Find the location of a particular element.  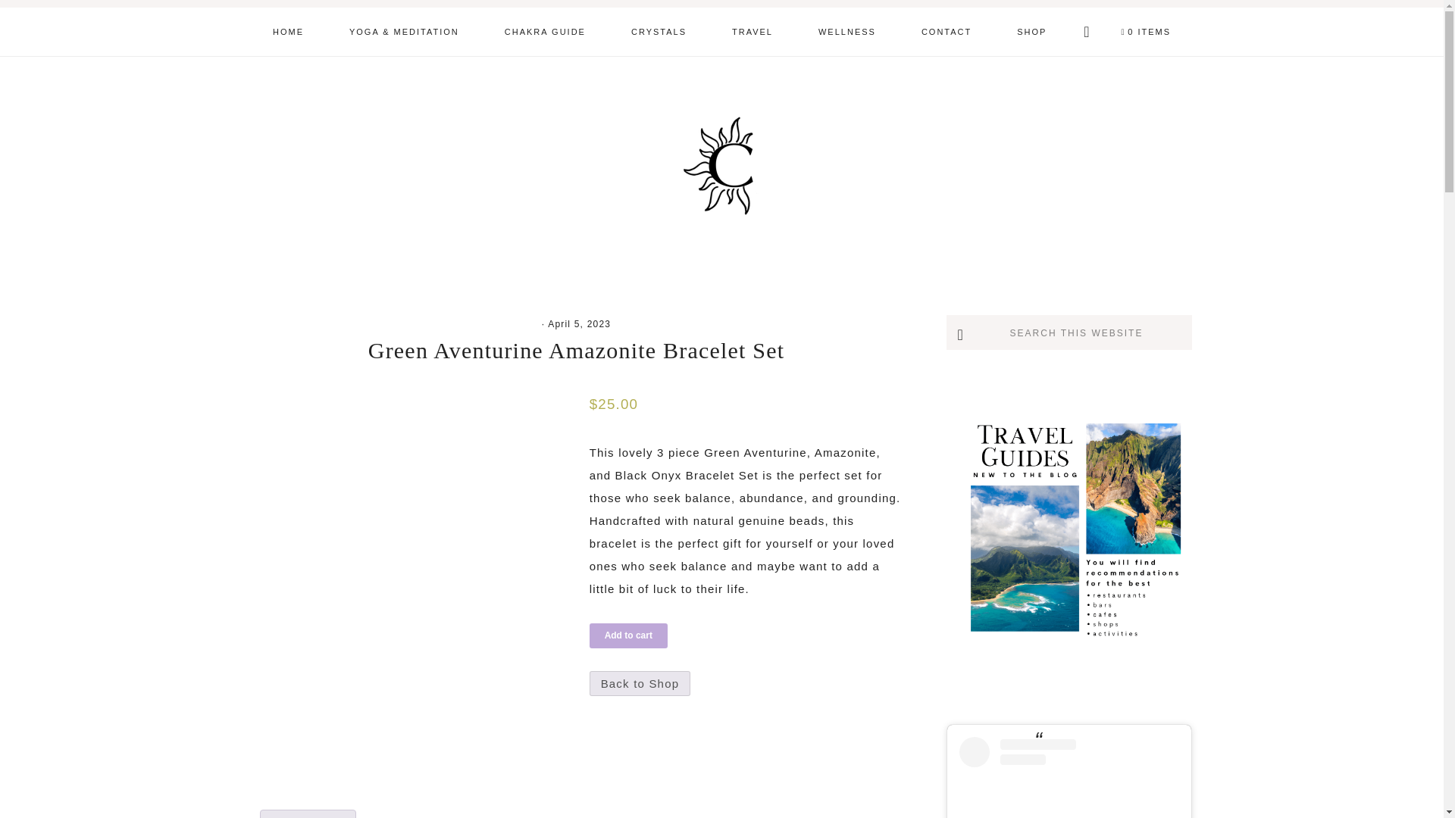

CONTACT is located at coordinates (946, 31).